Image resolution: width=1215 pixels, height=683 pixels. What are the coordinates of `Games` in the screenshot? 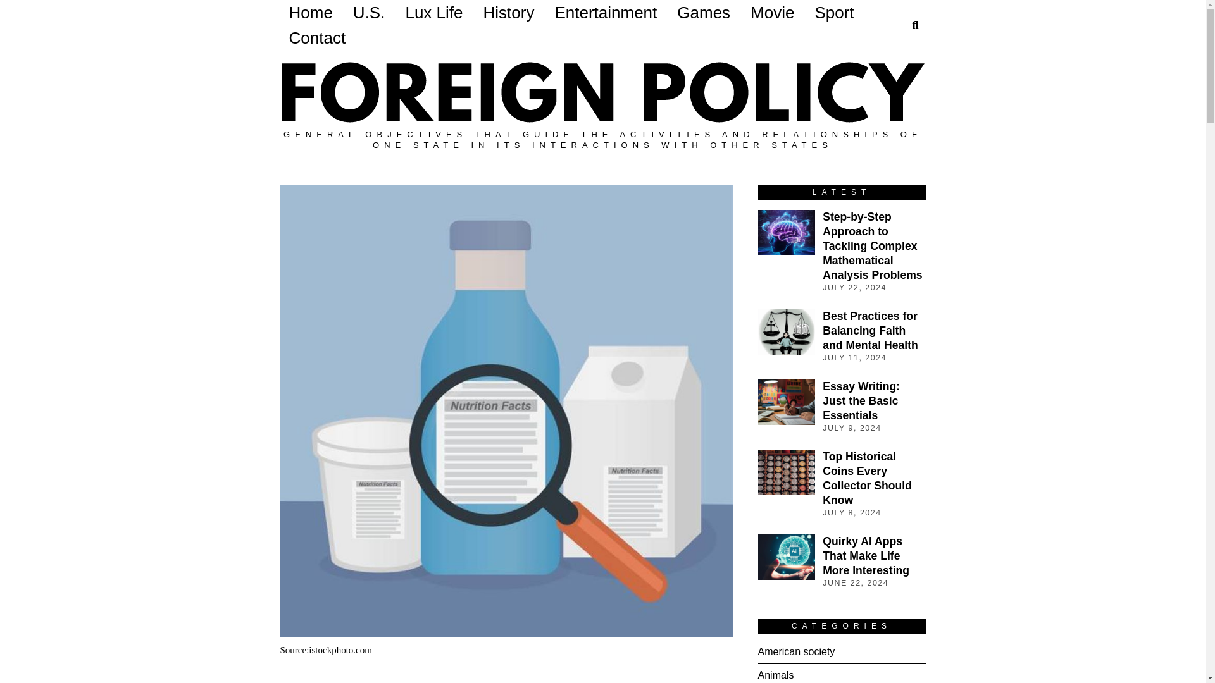 It's located at (704, 13).